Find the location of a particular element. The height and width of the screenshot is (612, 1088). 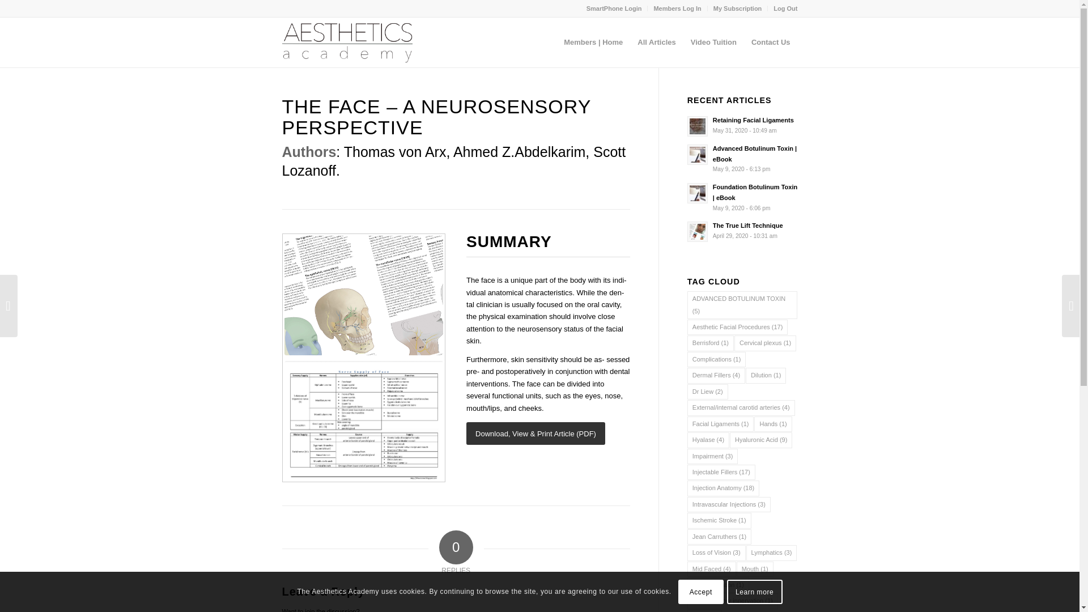

All Articles is located at coordinates (656, 42).